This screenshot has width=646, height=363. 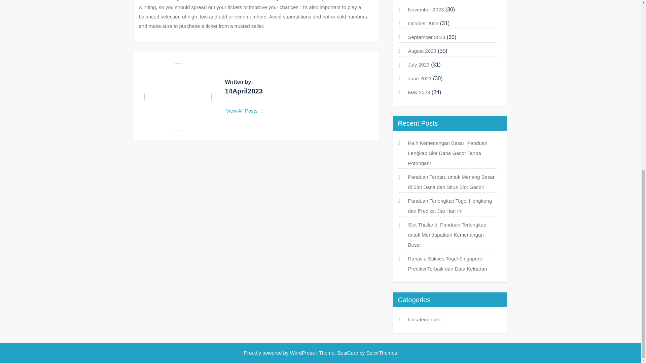 What do you see at coordinates (245, 111) in the screenshot?
I see `View All Posts` at bounding box center [245, 111].